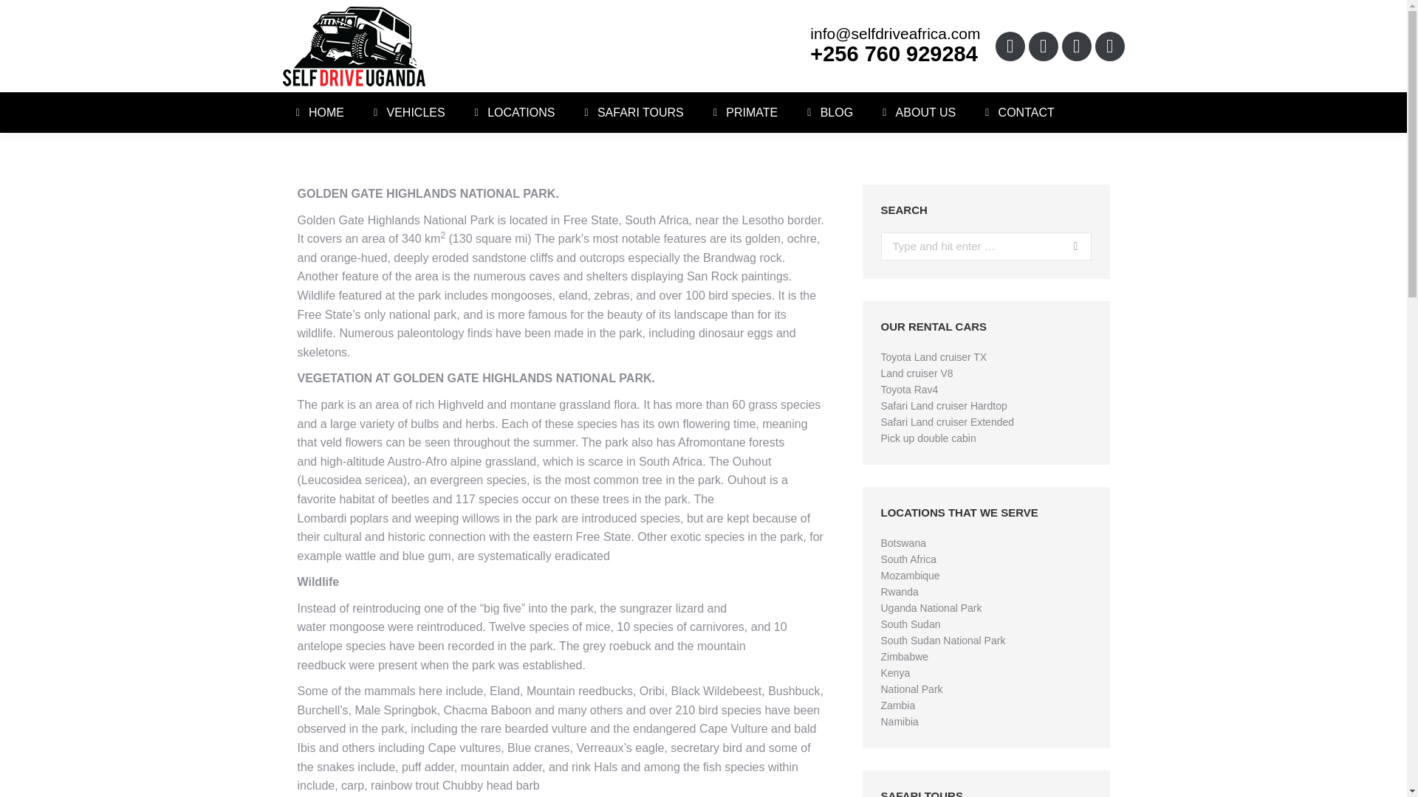  What do you see at coordinates (1043, 46) in the screenshot?
I see `Twitter page opens in new window` at bounding box center [1043, 46].